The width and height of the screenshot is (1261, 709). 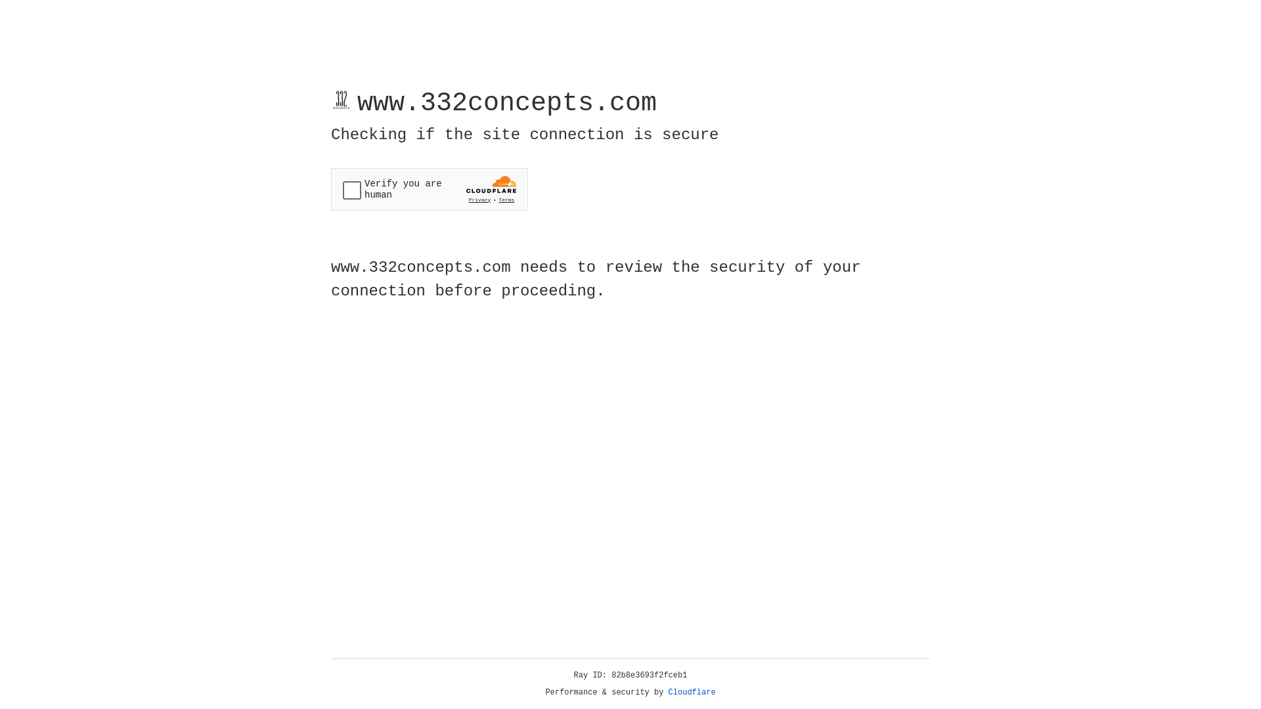 What do you see at coordinates (692, 693) in the screenshot?
I see `Cloudflare` at bounding box center [692, 693].